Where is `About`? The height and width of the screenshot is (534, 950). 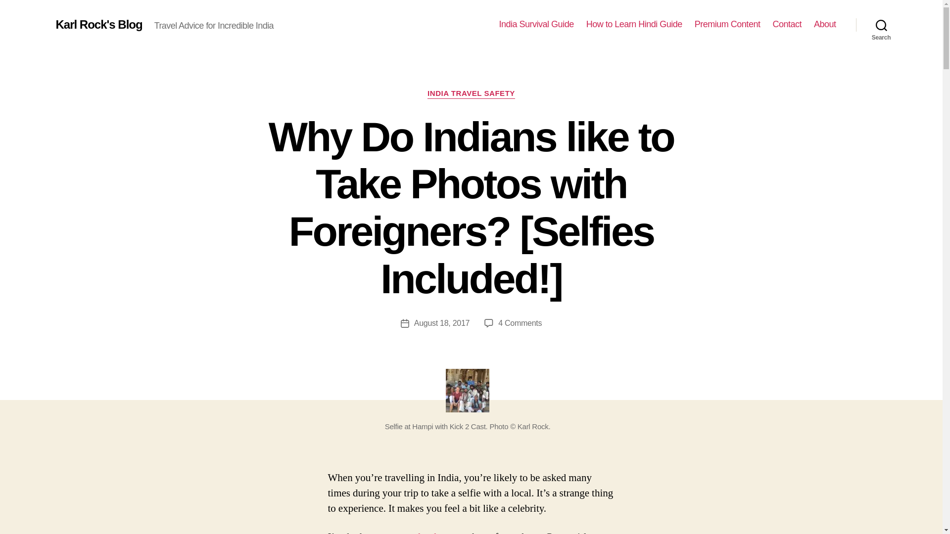 About is located at coordinates (825, 24).